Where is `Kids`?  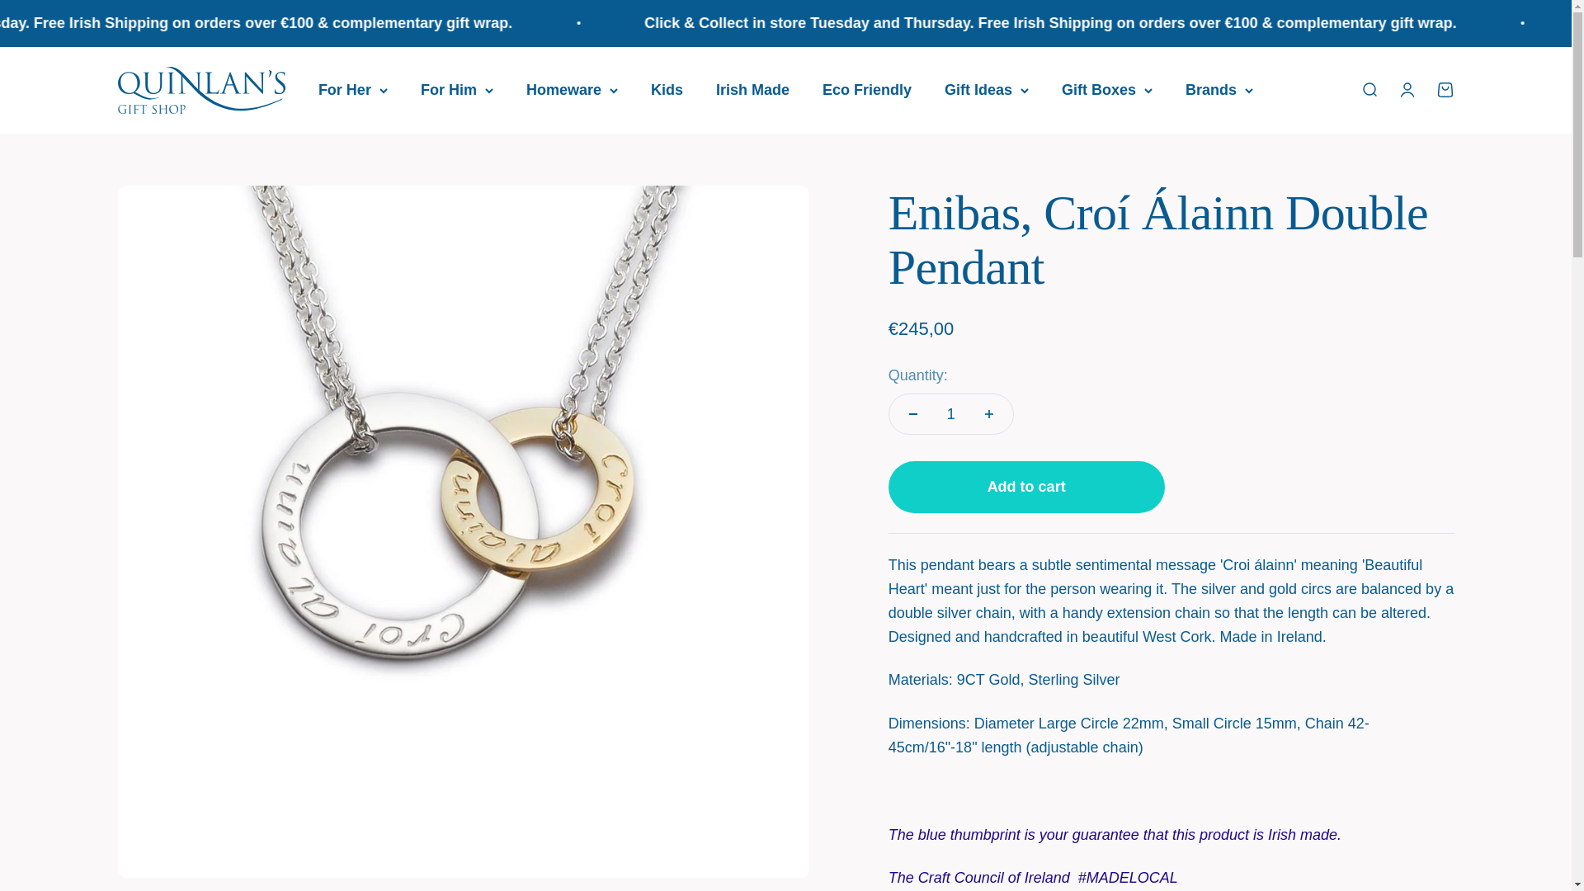 Kids is located at coordinates (667, 89).